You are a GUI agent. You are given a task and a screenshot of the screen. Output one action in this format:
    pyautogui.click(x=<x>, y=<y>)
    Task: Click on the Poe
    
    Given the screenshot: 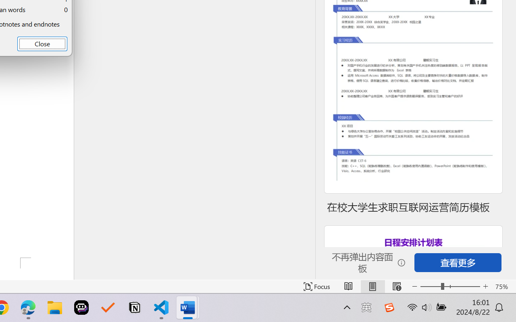 What is the action you would take?
    pyautogui.click(x=81, y=308)
    